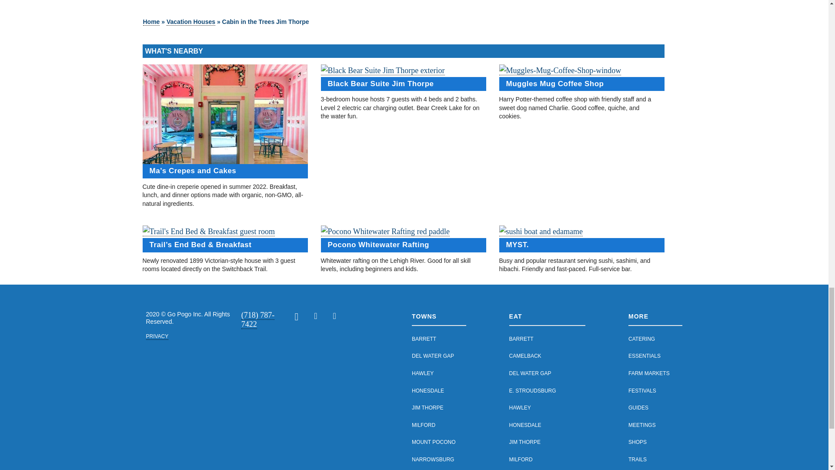 The width and height of the screenshot is (835, 470). Describe the element at coordinates (424, 339) in the screenshot. I see `The Villages of Barrett` at that location.